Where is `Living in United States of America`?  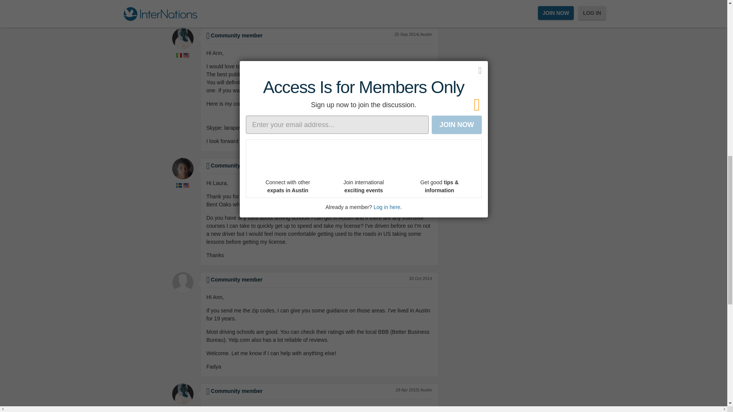
Living in United States of America is located at coordinates (186, 410).